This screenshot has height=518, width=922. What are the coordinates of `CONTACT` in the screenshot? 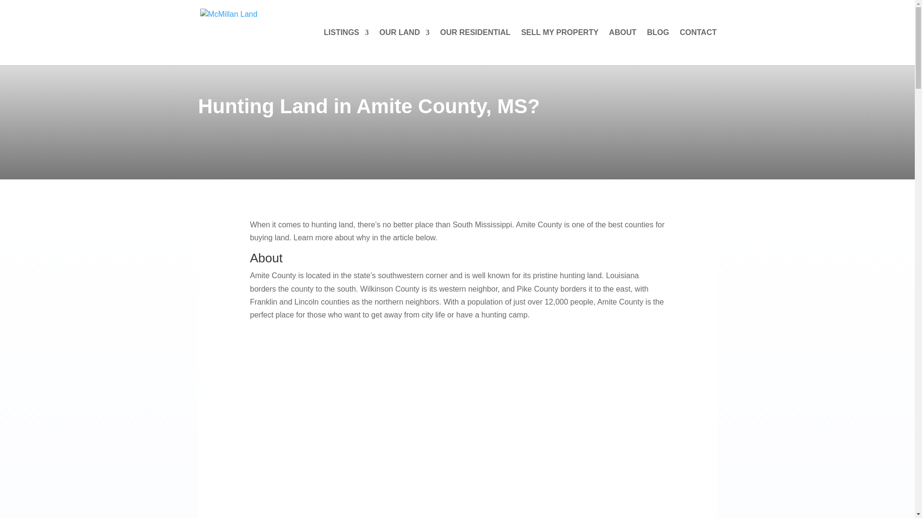 It's located at (698, 47).